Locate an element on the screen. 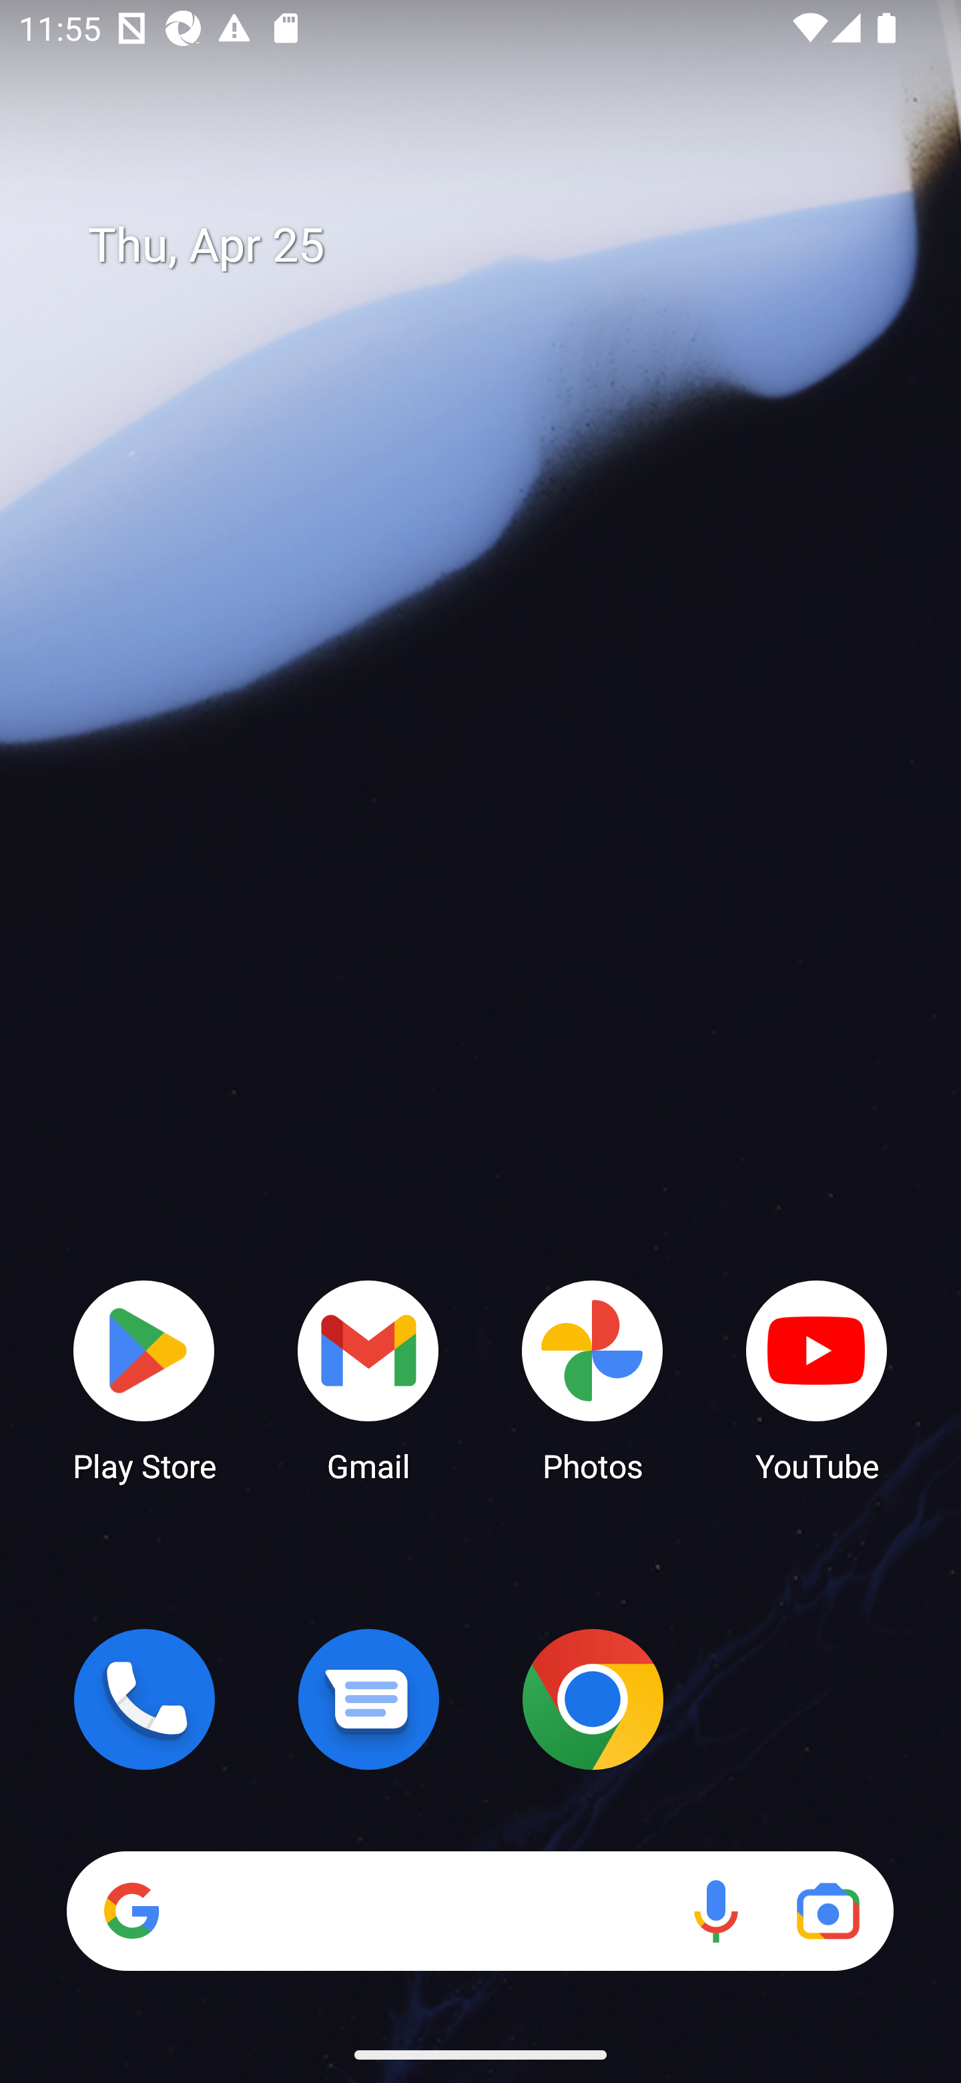 This screenshot has width=961, height=2083. Voice search is located at coordinates (715, 1911).